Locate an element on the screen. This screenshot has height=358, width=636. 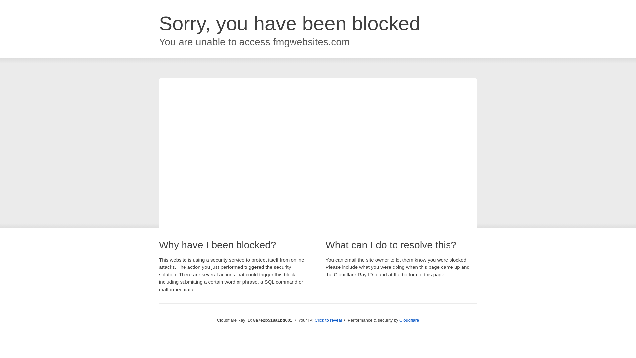
Click to reveal is located at coordinates (328, 320).